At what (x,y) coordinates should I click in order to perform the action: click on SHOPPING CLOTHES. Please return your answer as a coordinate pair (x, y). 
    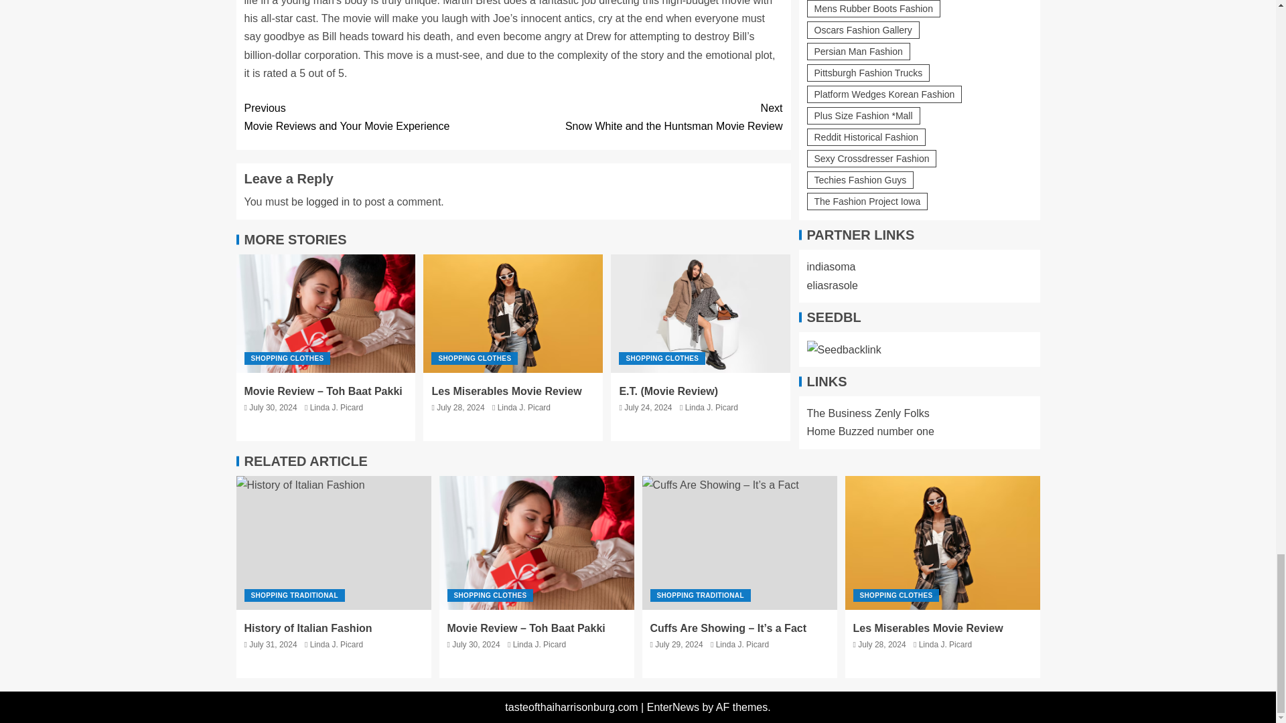
    Looking at the image, I should click on (287, 358).